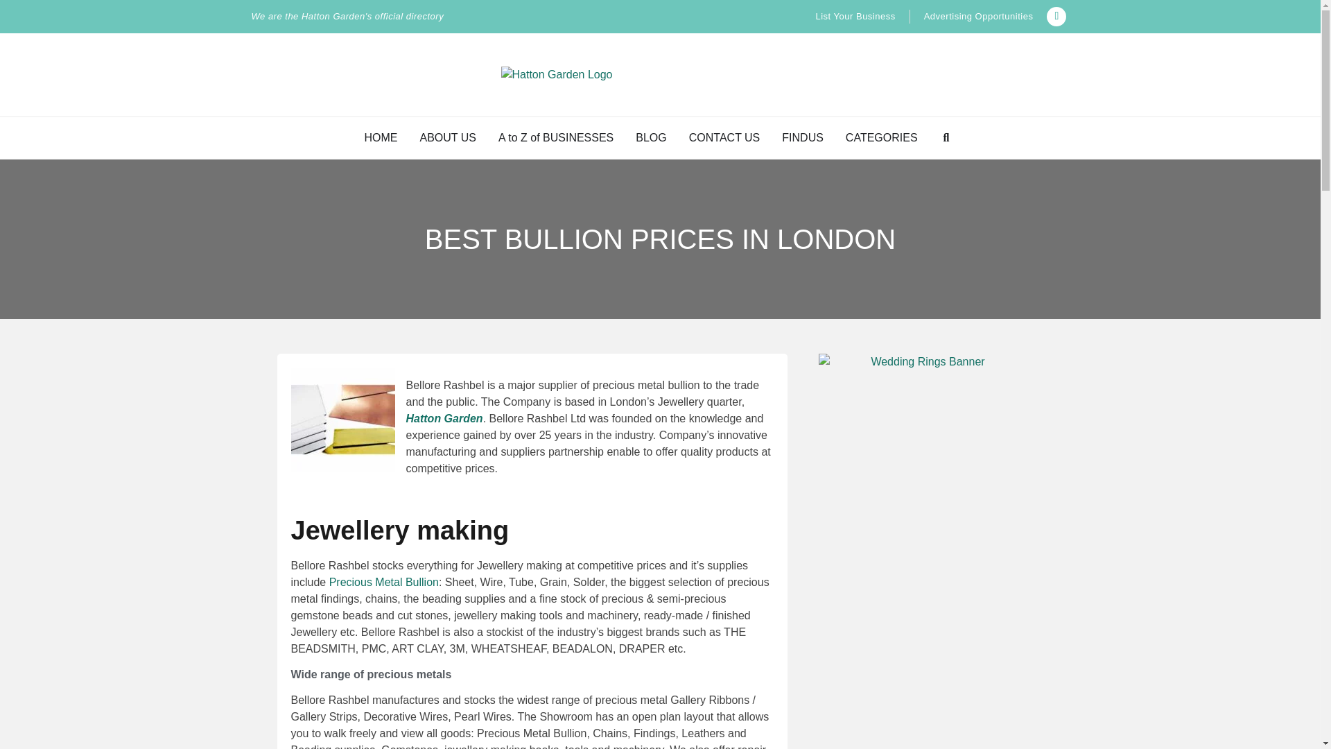  I want to click on ABOUT US, so click(448, 137).